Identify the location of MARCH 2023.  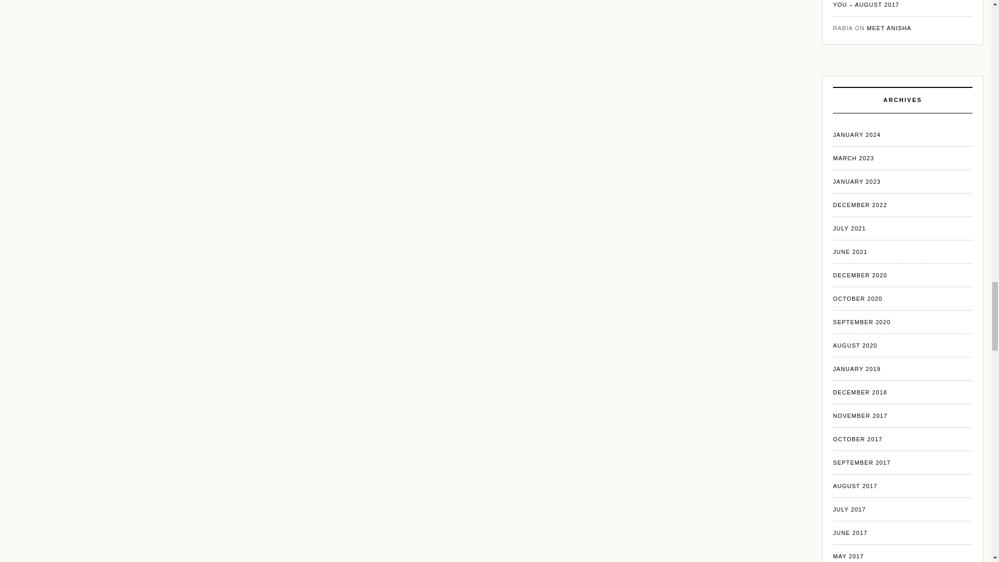
(853, 158).